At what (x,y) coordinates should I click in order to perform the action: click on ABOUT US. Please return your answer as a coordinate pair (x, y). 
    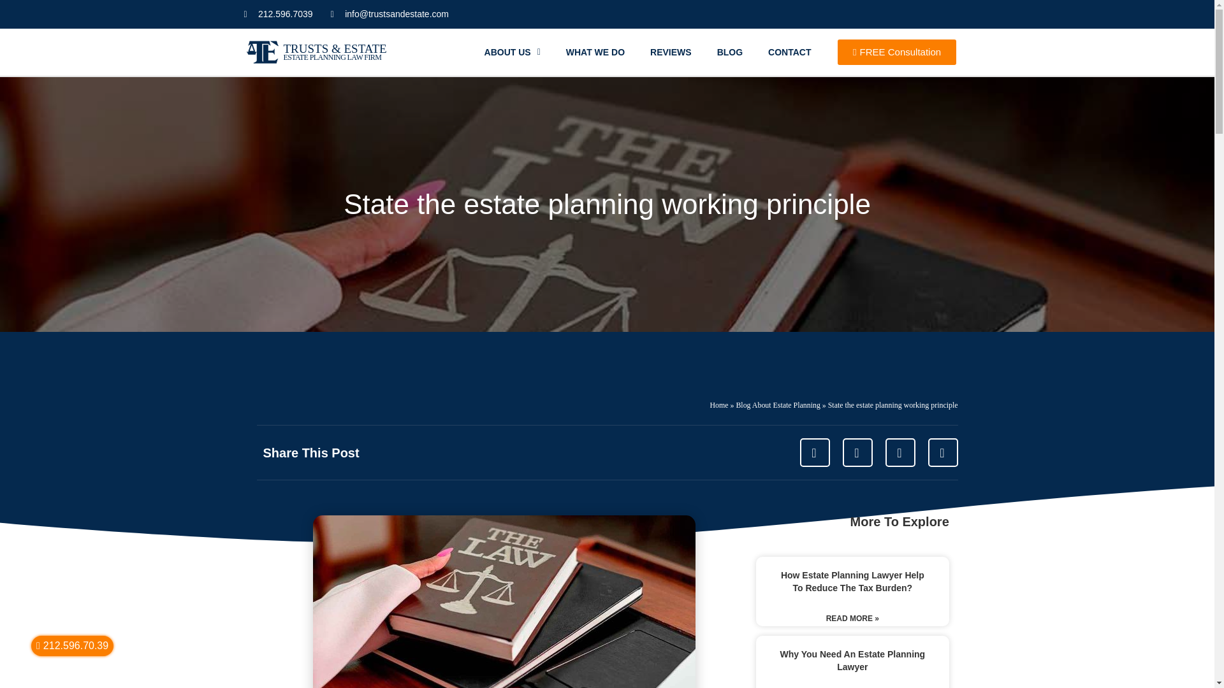
    Looking at the image, I should click on (512, 52).